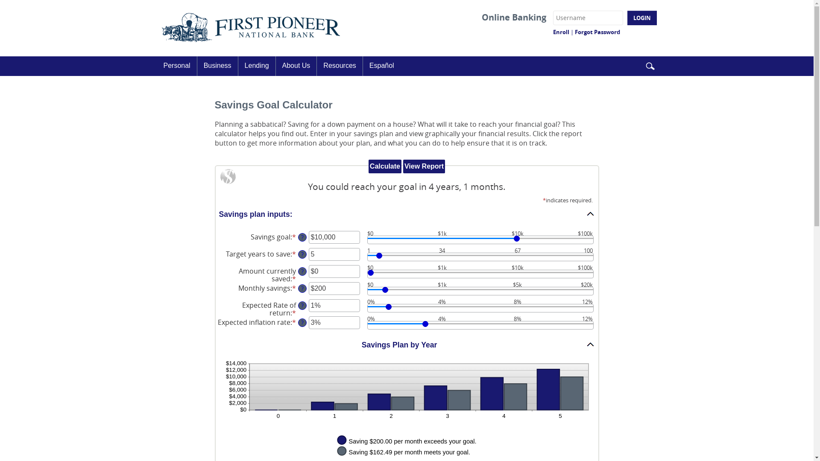 The height and width of the screenshot is (461, 820). I want to click on Amount currently saved slider, so click(480, 274).